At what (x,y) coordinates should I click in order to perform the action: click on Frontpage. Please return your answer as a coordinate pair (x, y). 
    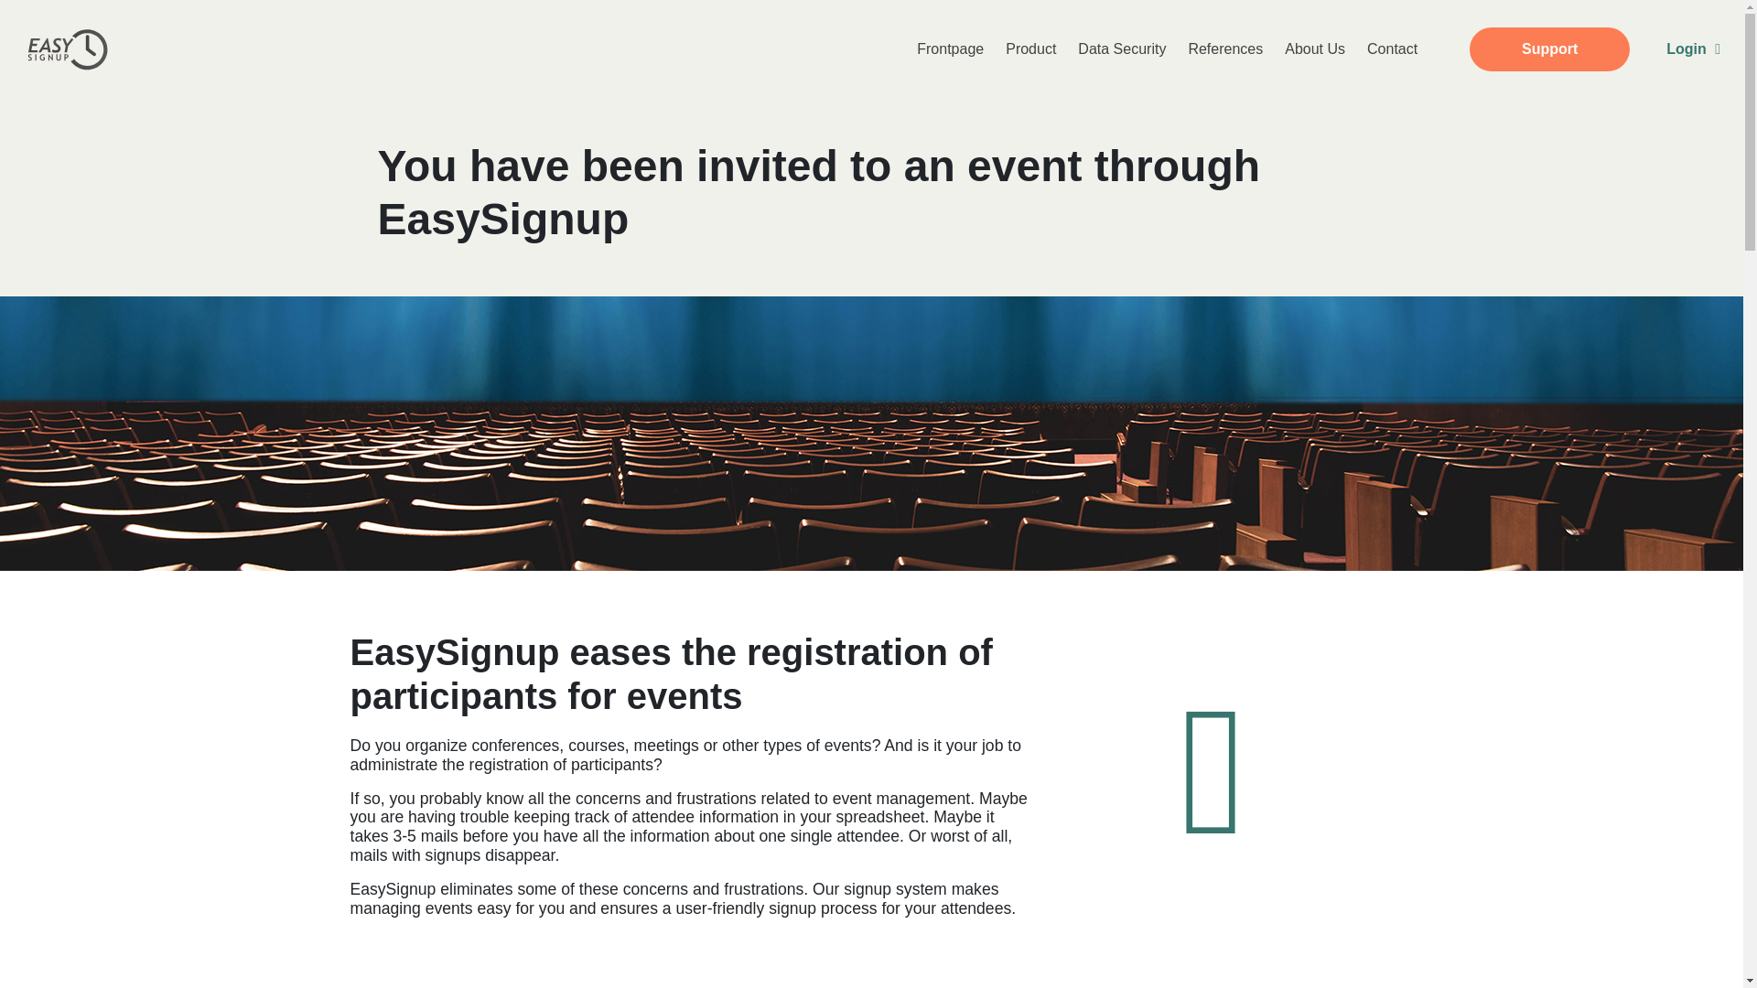
    Looking at the image, I should click on (950, 49).